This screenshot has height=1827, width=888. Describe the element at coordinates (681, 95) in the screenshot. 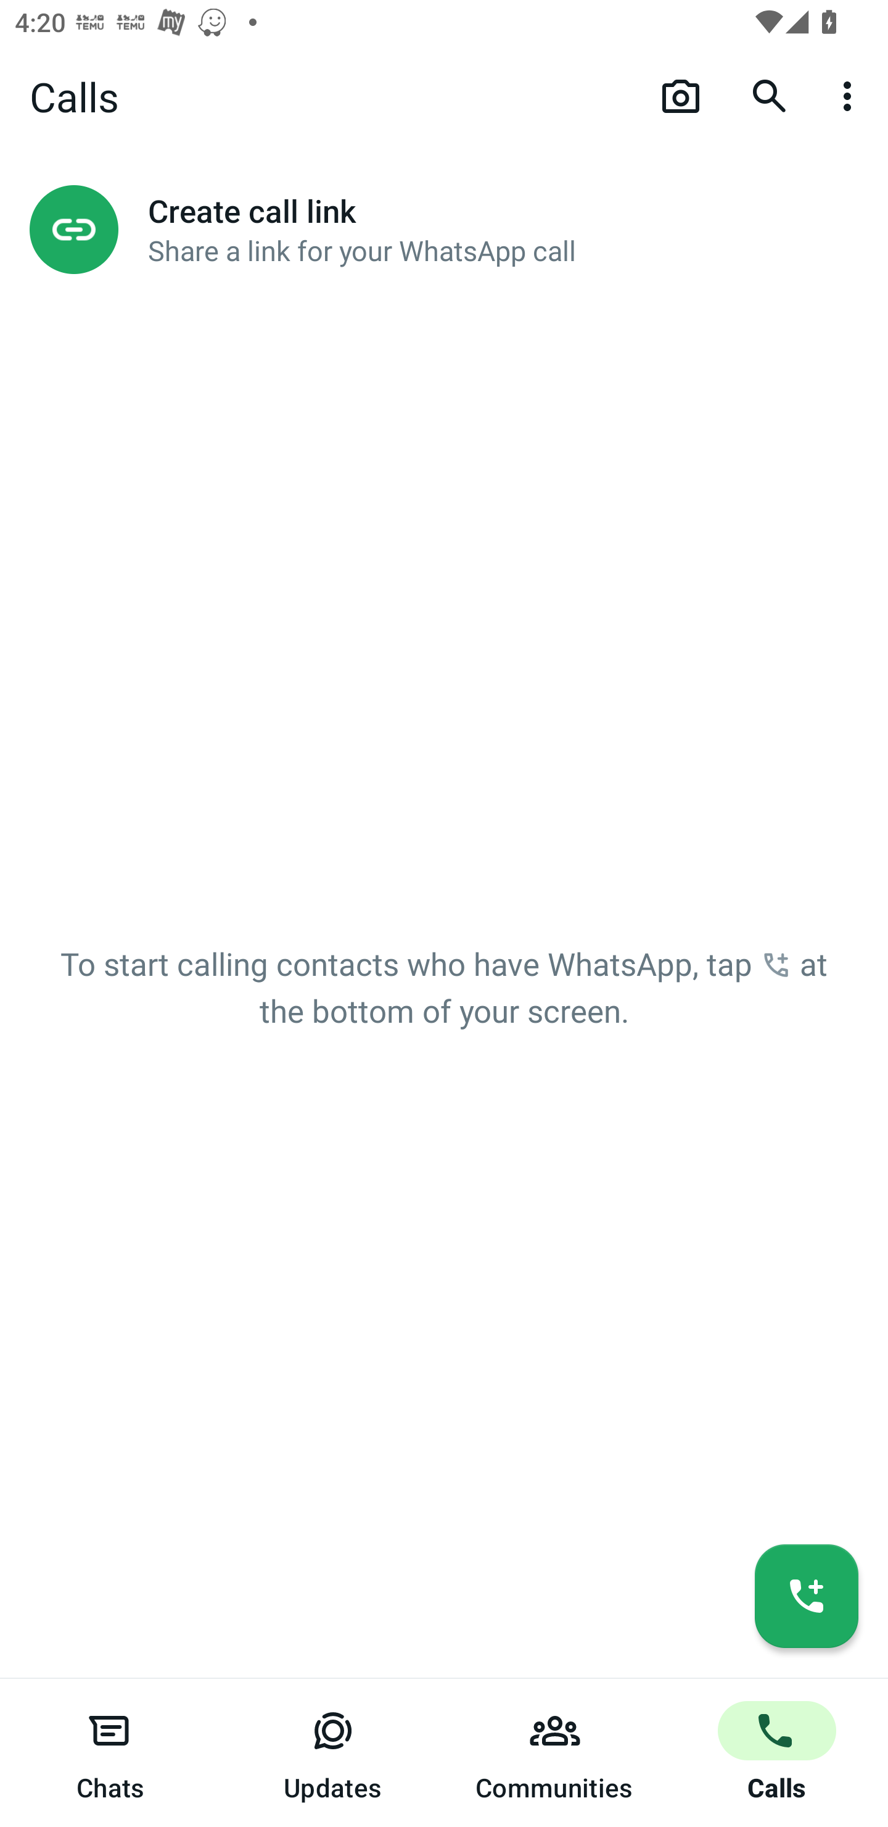

I see `Camera` at that location.